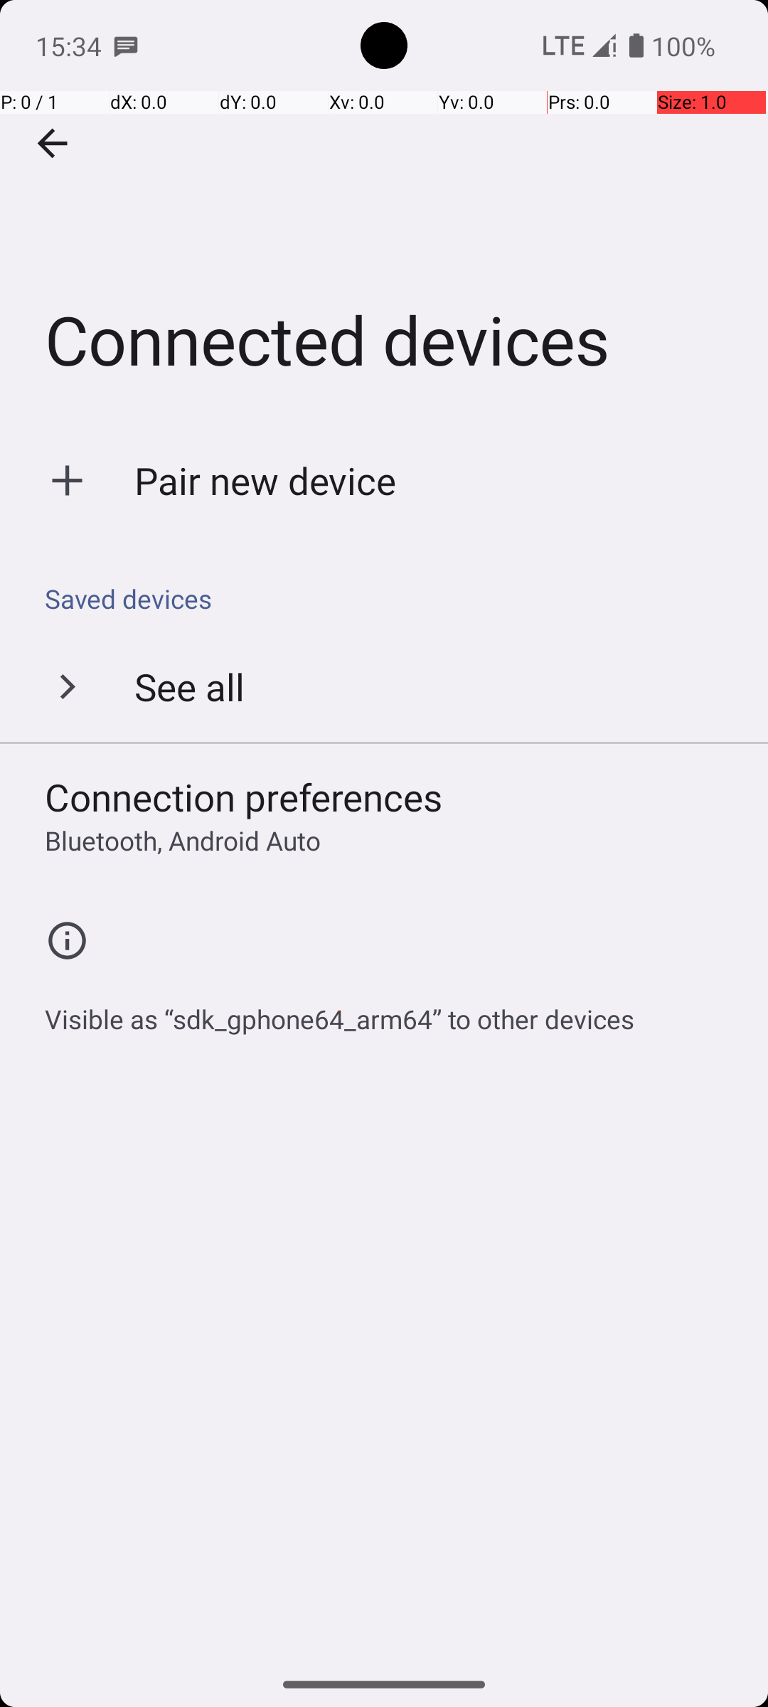 This screenshot has height=1707, width=768. What do you see at coordinates (266, 481) in the screenshot?
I see `Pair new device` at bounding box center [266, 481].